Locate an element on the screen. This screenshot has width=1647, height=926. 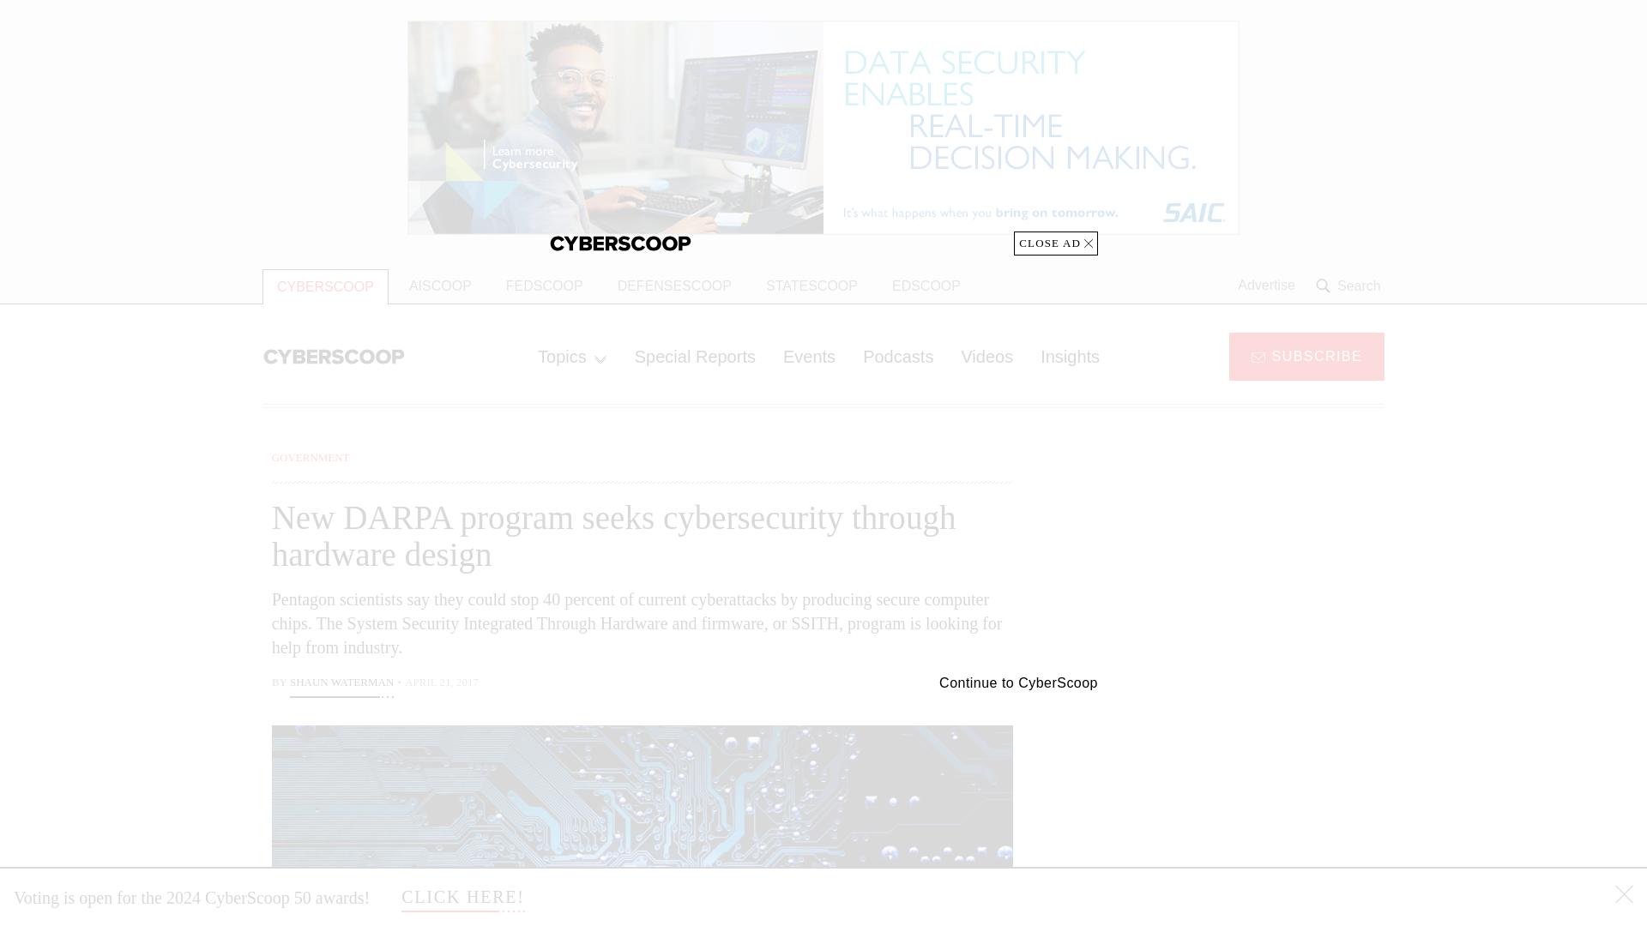
CLICK HERE! is located at coordinates (463, 897).